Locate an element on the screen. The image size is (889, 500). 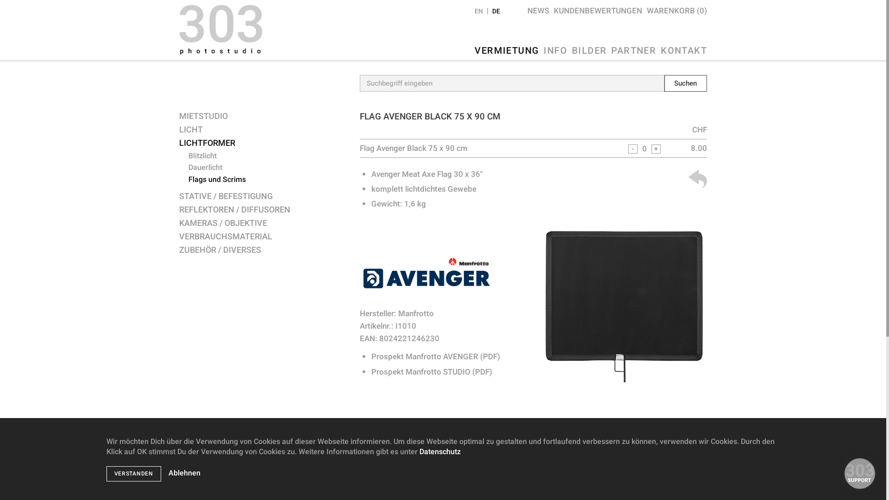
LICHT is located at coordinates (263, 131).